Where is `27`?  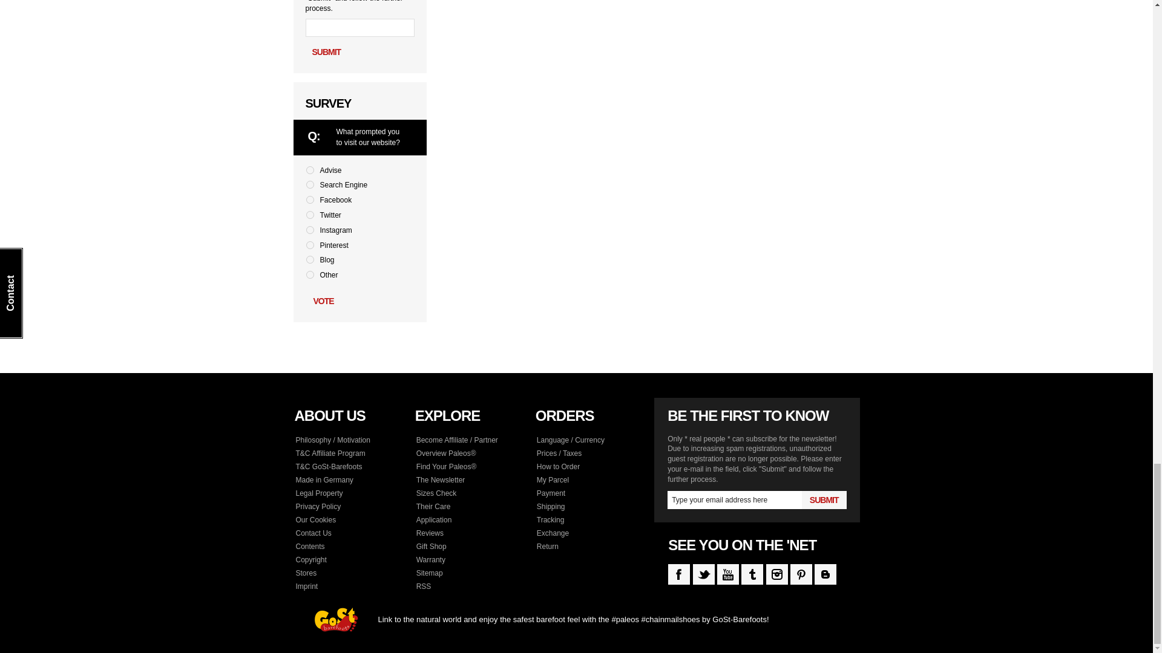
27 is located at coordinates (310, 230).